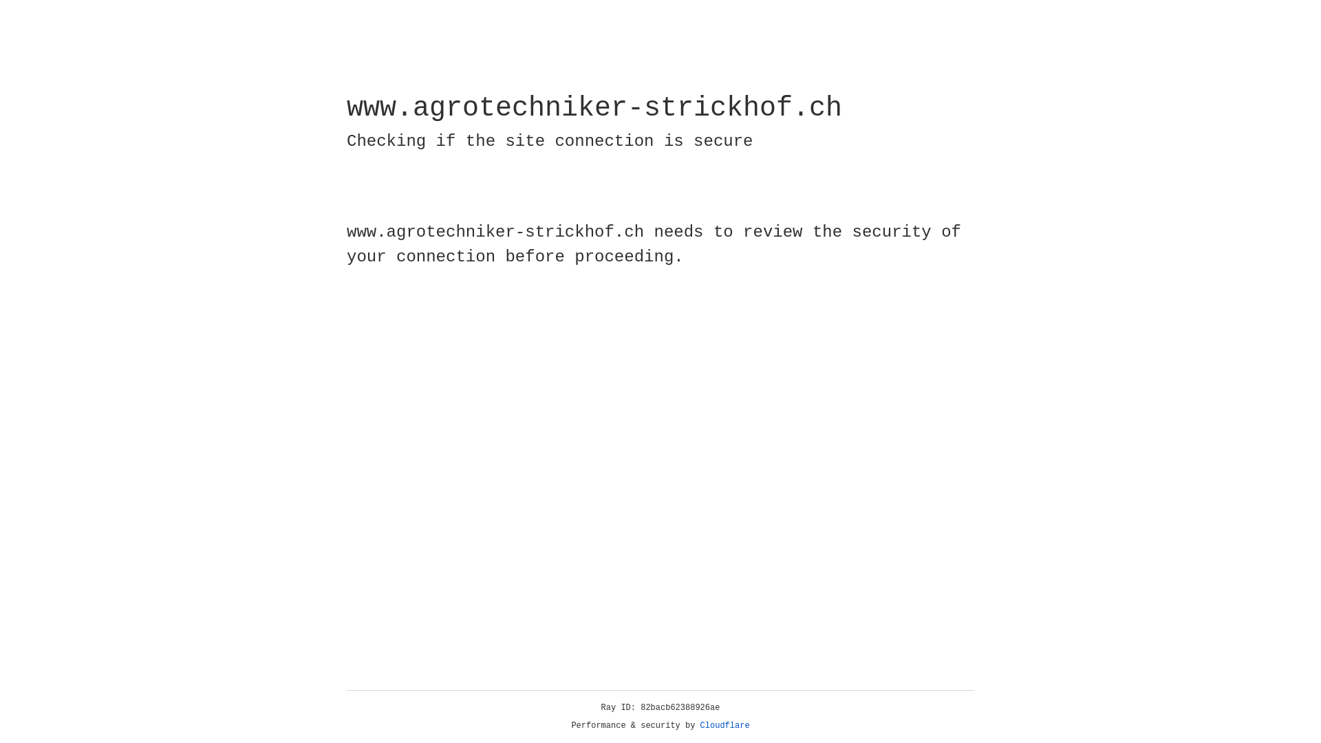 This screenshot has width=1321, height=743. What do you see at coordinates (725, 726) in the screenshot?
I see `Cloudflare` at bounding box center [725, 726].